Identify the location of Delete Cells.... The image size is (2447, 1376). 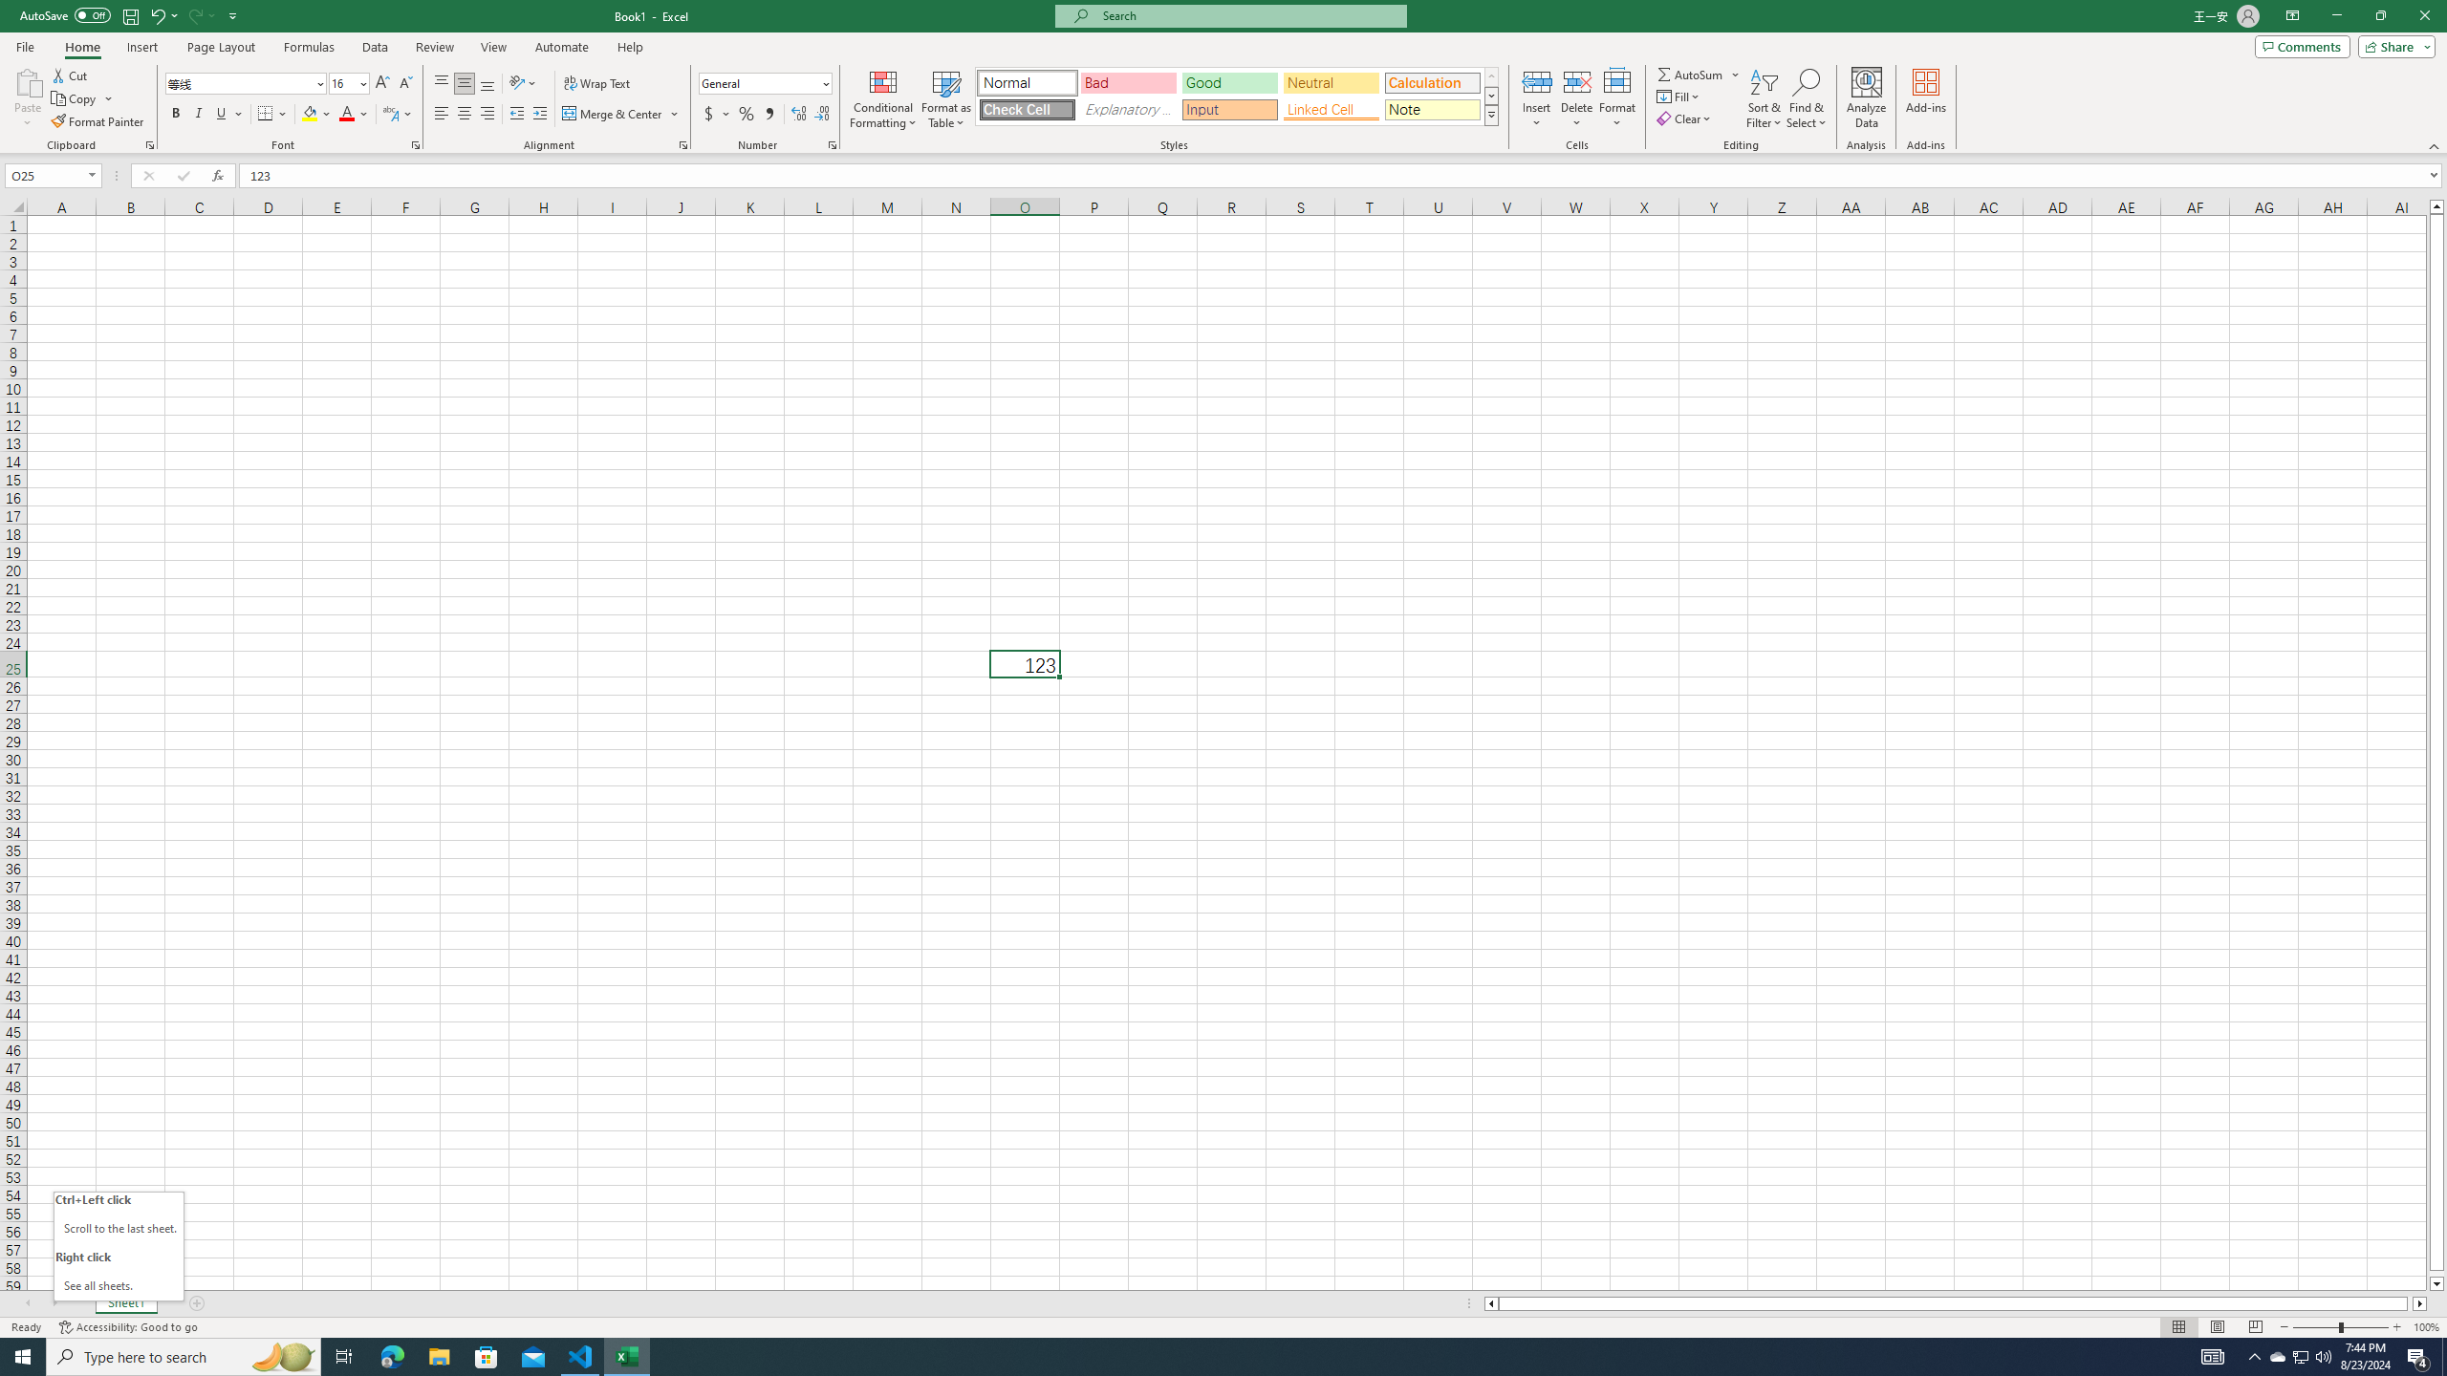
(1577, 81).